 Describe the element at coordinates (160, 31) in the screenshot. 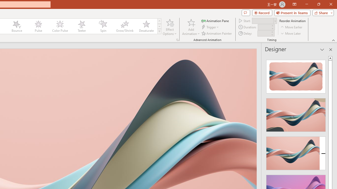

I see `Class: NetUIImage` at that location.